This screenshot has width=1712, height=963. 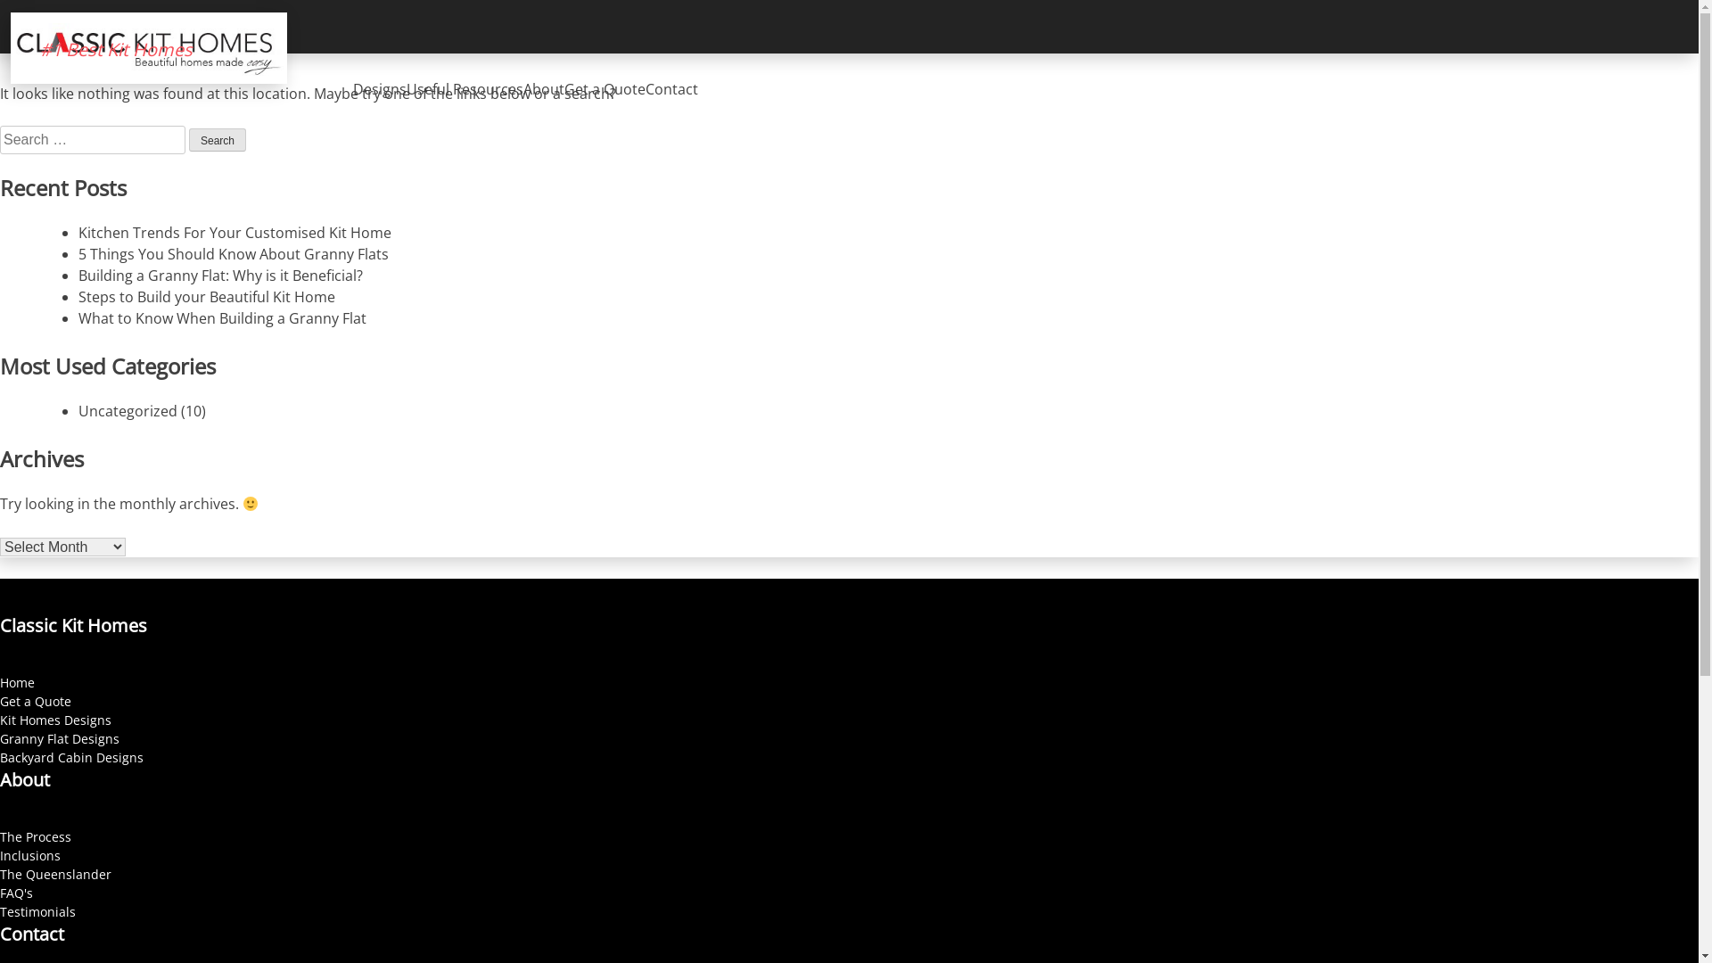 What do you see at coordinates (544, 89) in the screenshot?
I see `About` at bounding box center [544, 89].